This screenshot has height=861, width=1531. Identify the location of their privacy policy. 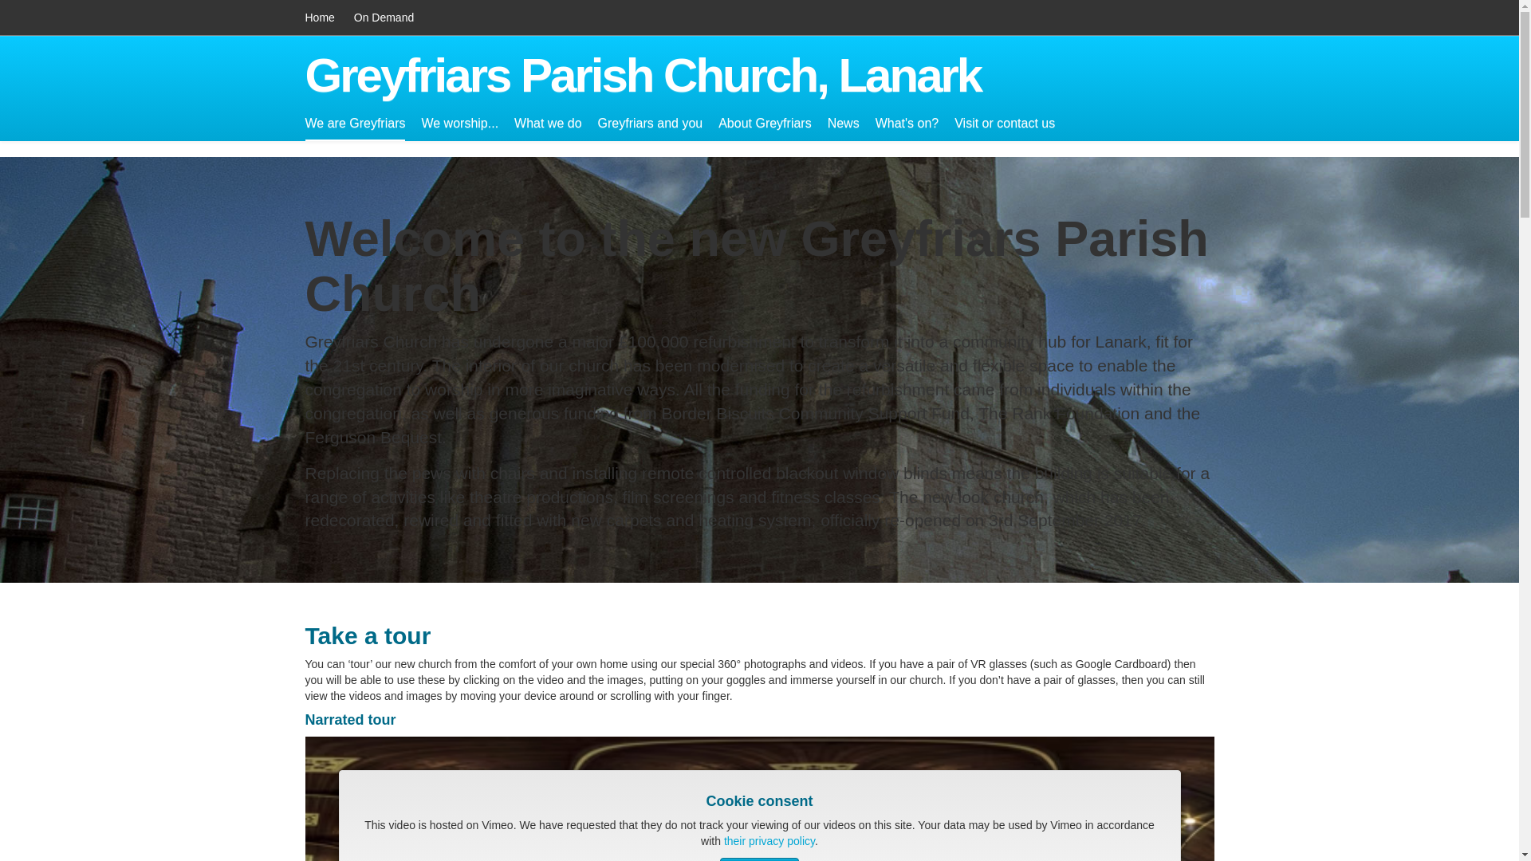
(769, 840).